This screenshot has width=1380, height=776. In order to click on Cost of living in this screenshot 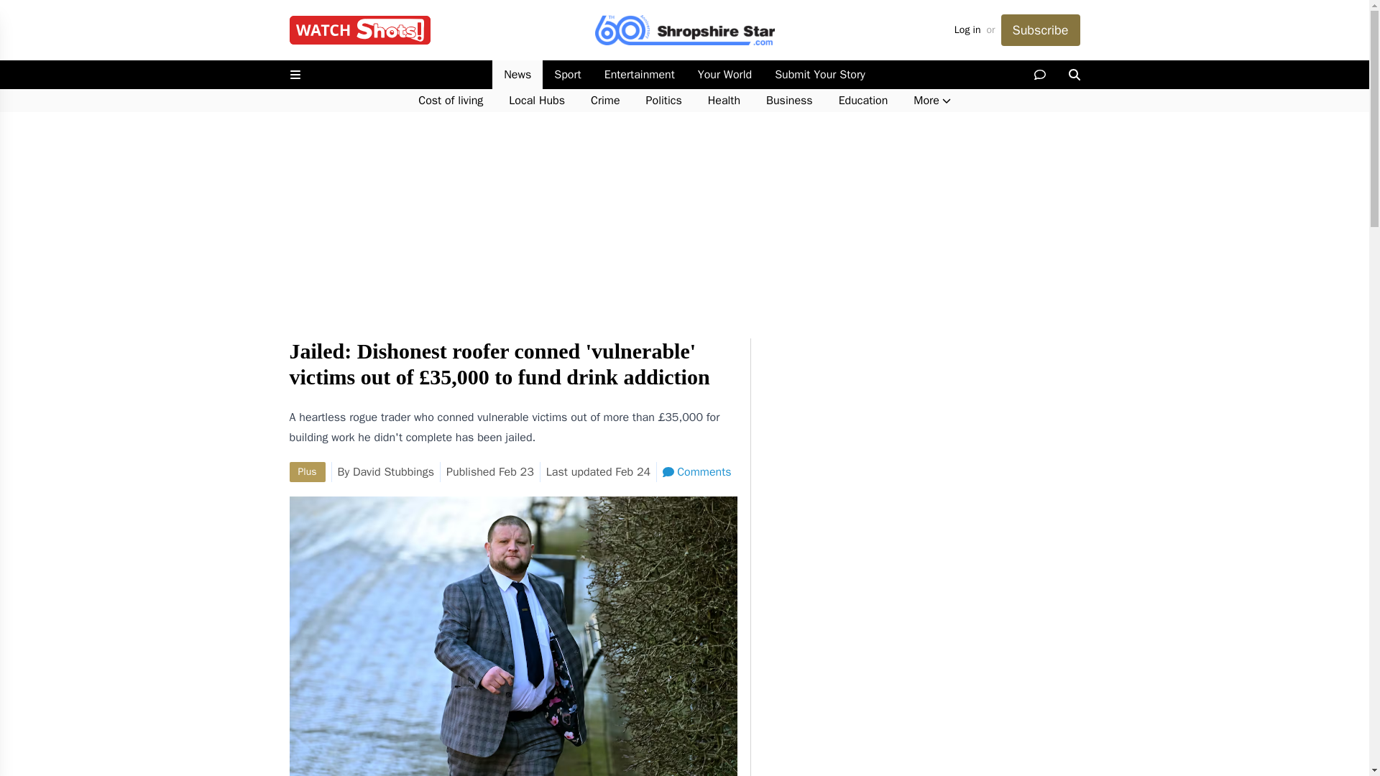, I will do `click(450, 101)`.